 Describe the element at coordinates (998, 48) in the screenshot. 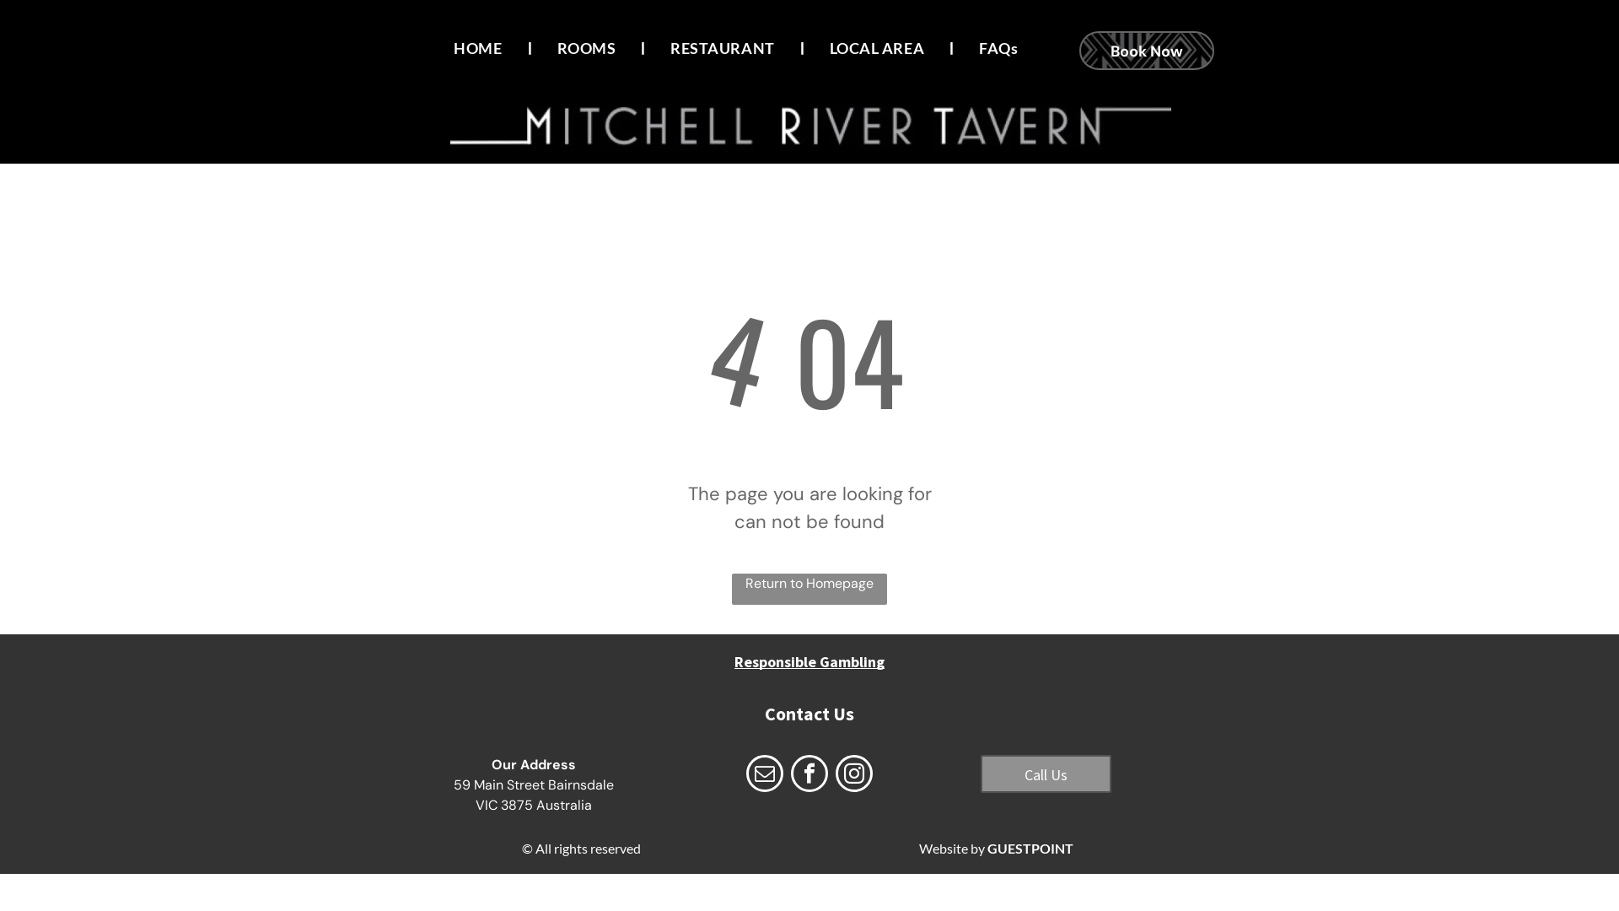

I see `FAQs` at that location.